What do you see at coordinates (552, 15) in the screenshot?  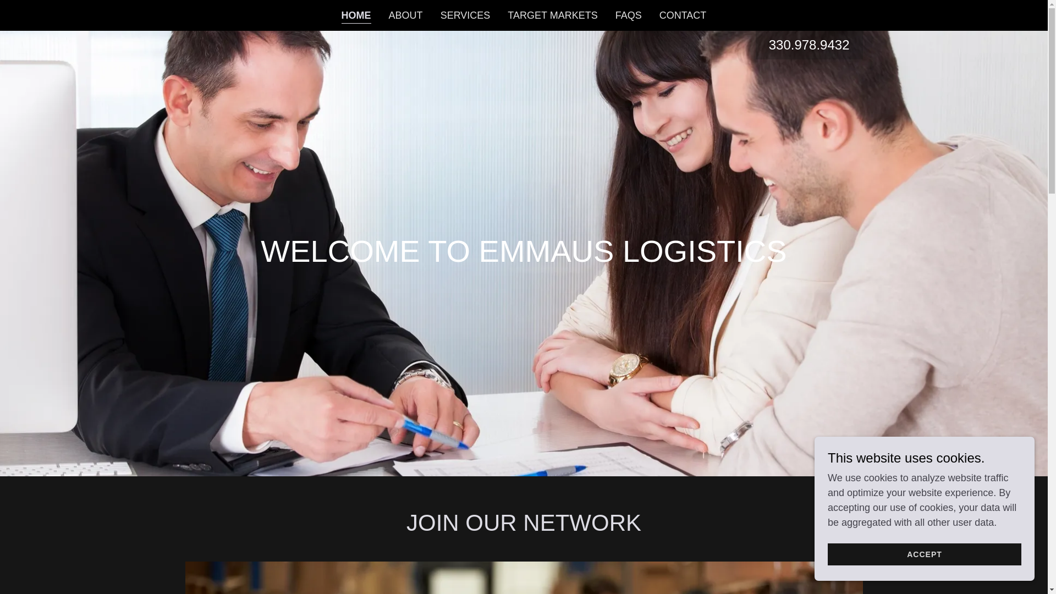 I see `TARGET MARKETS` at bounding box center [552, 15].